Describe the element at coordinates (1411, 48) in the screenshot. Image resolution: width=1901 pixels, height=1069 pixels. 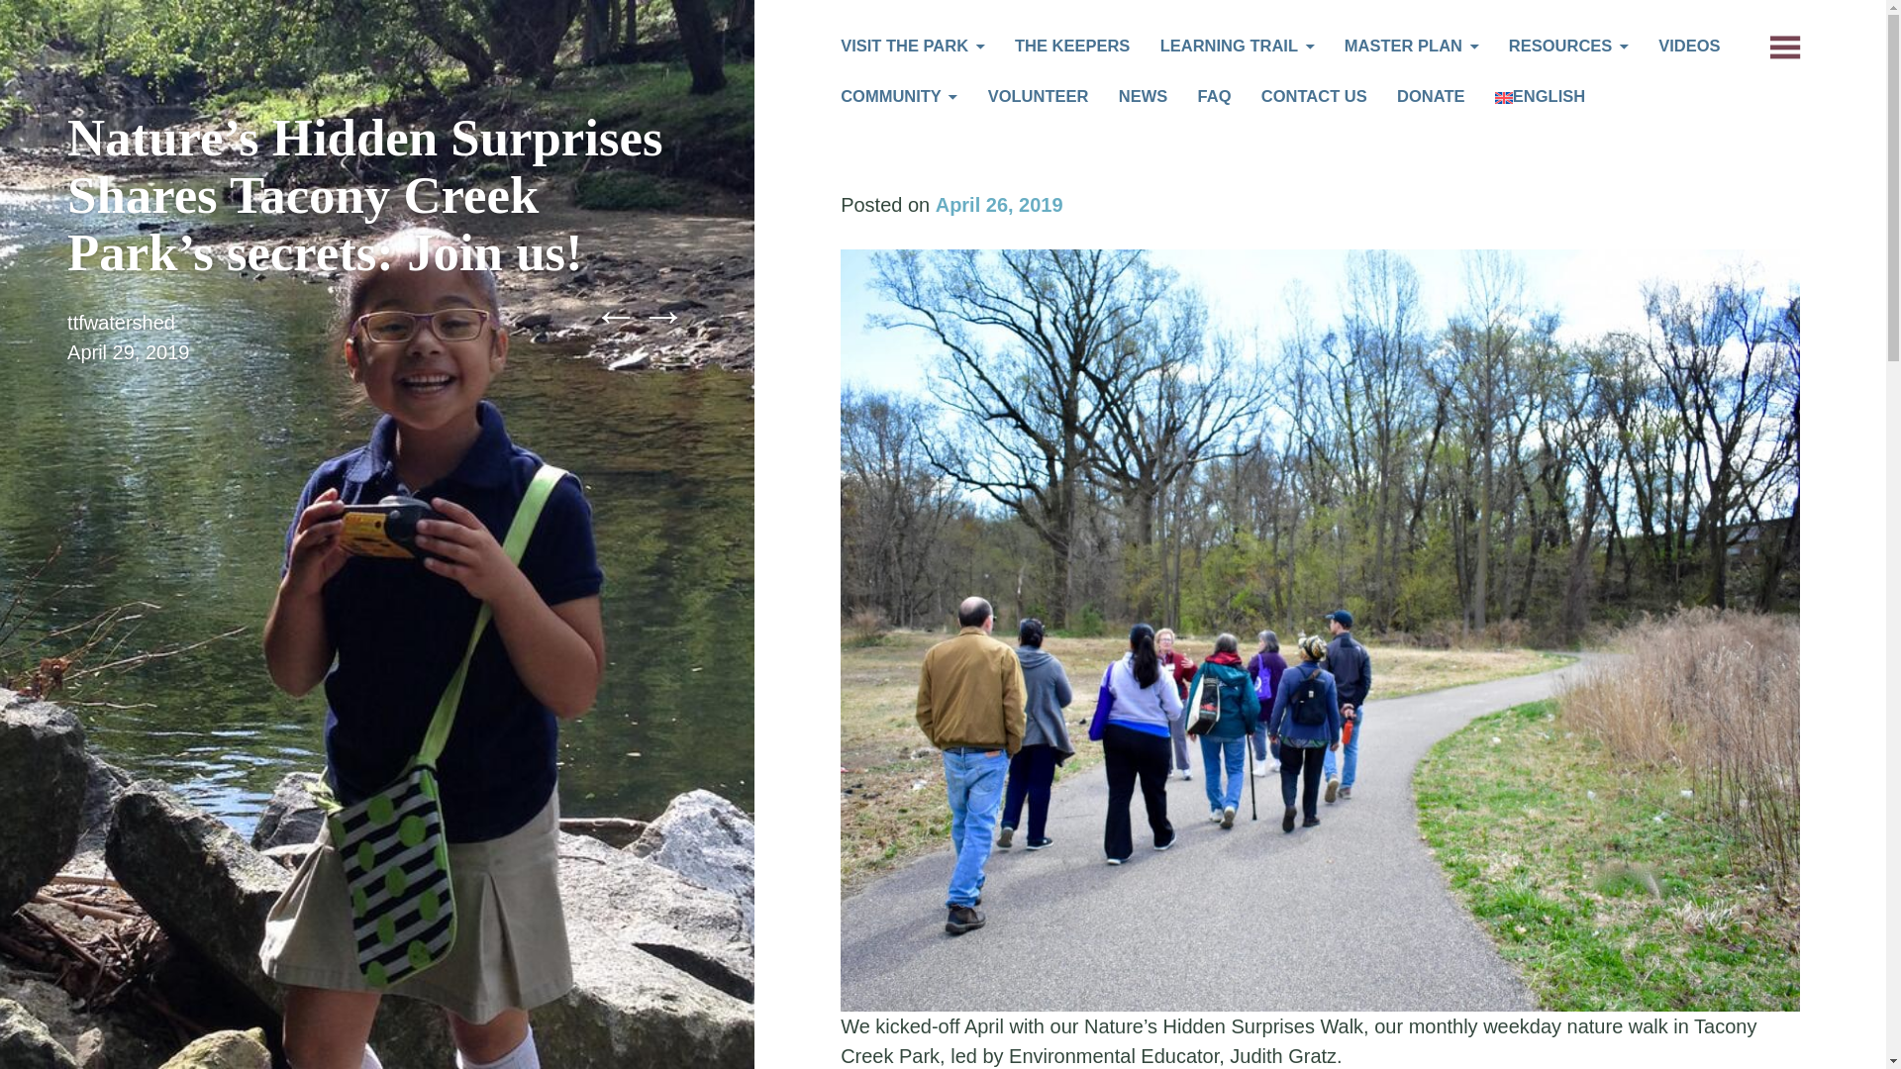
I see `MASTER PLAN` at that location.